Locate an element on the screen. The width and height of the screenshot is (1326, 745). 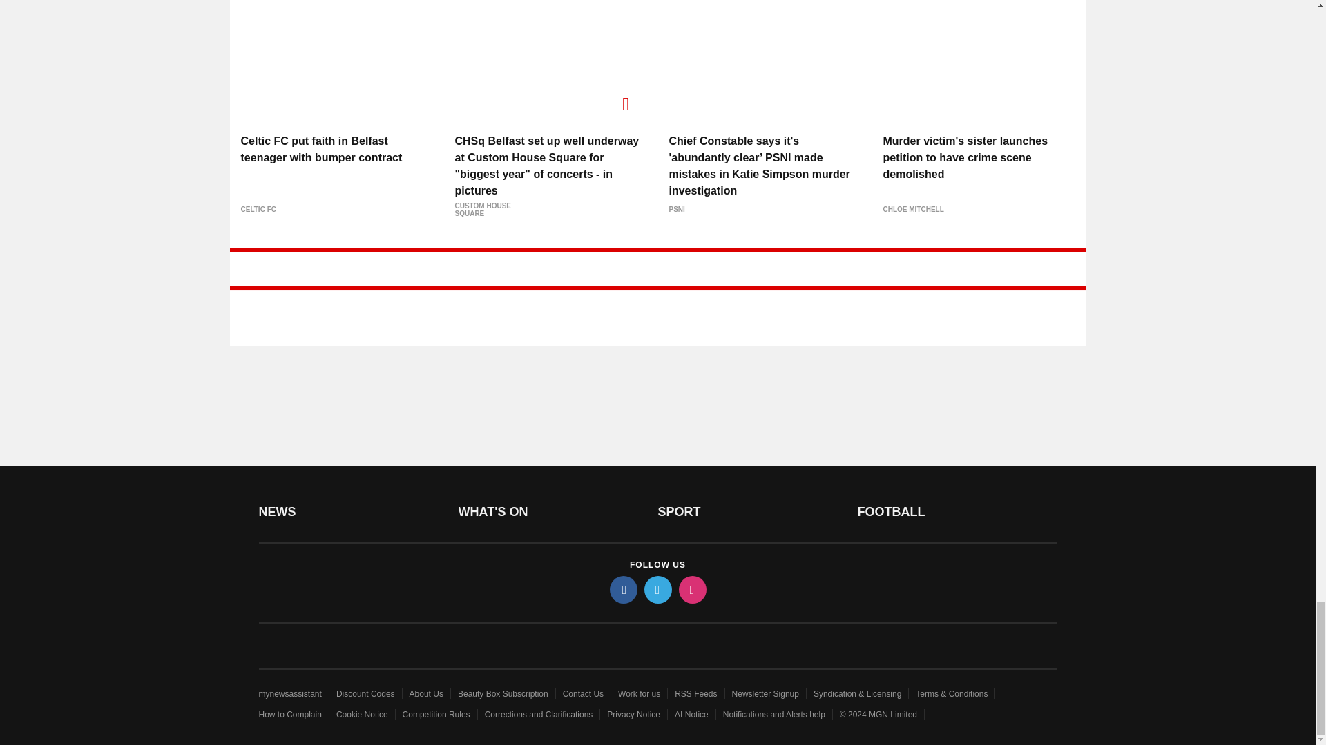
twitter is located at coordinates (657, 589).